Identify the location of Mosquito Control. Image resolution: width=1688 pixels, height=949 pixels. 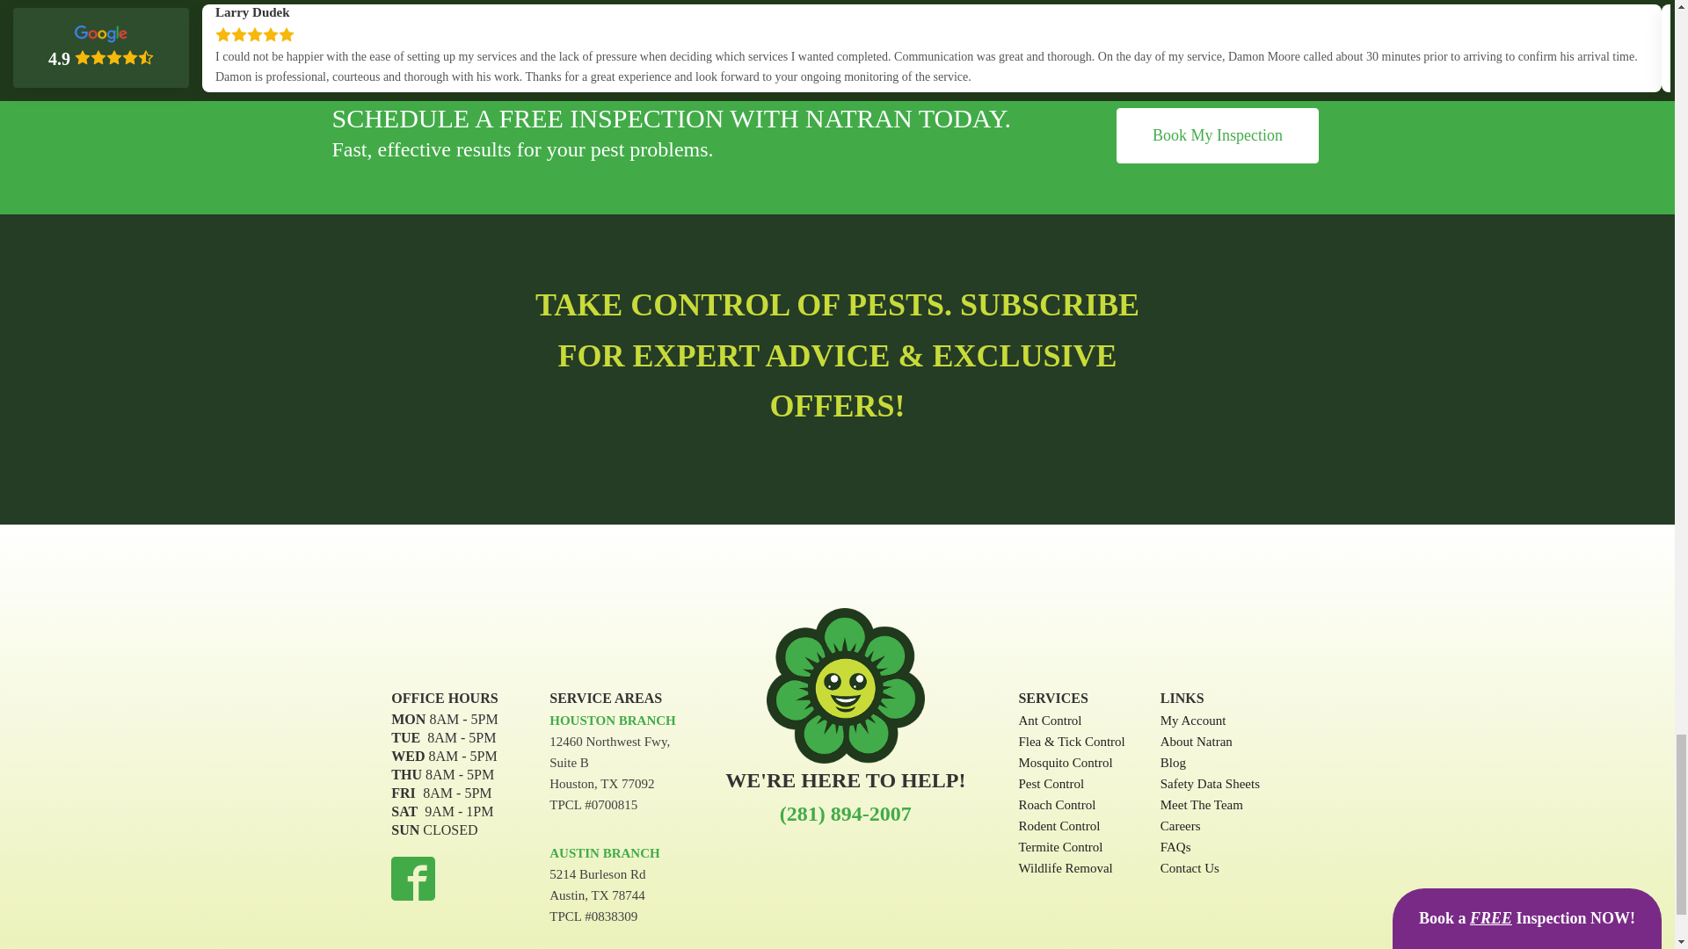
(1071, 763).